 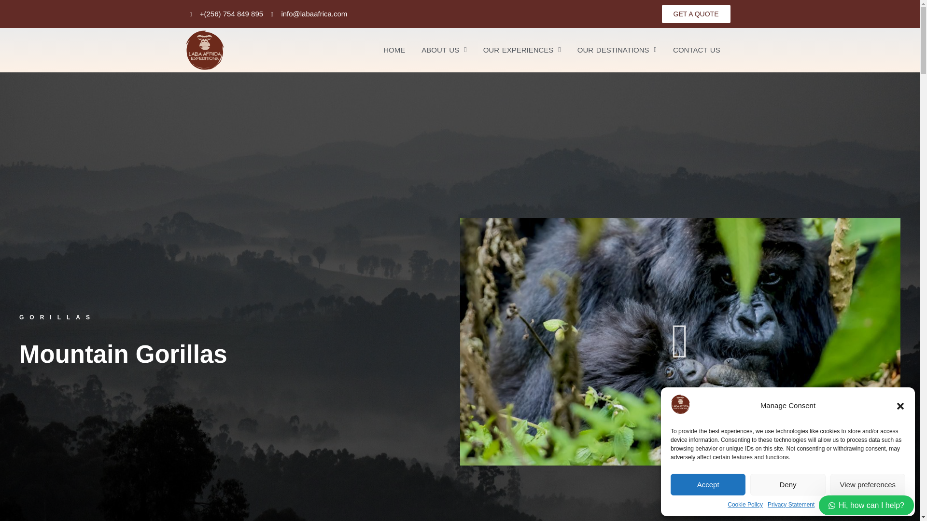 I want to click on Deny, so click(x=787, y=484).